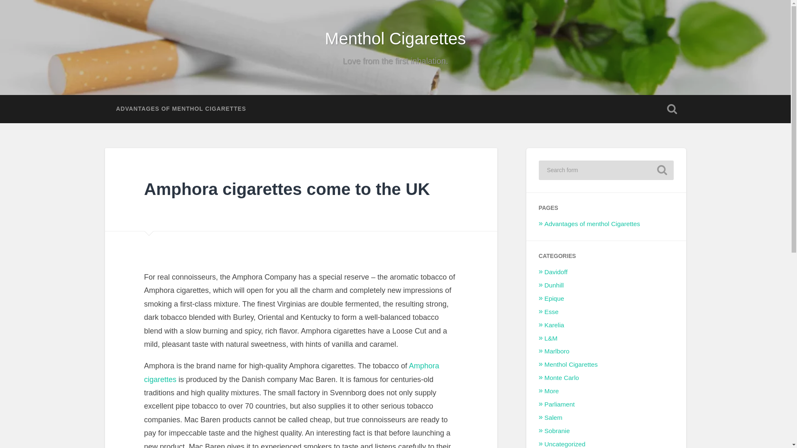  What do you see at coordinates (551, 312) in the screenshot?
I see `Esse` at bounding box center [551, 312].